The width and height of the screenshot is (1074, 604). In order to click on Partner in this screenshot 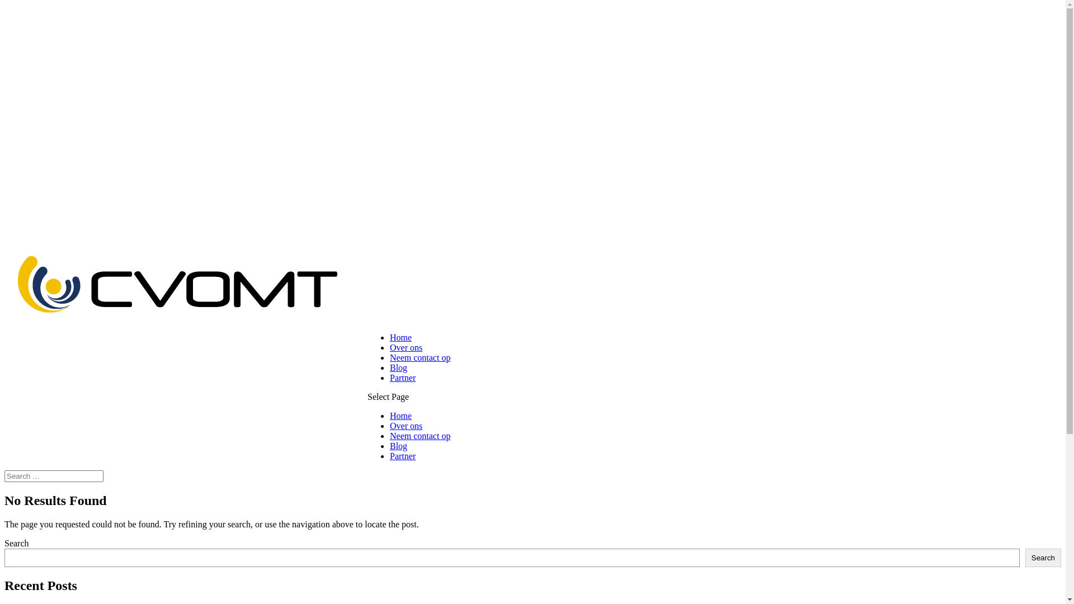, I will do `click(403, 456)`.